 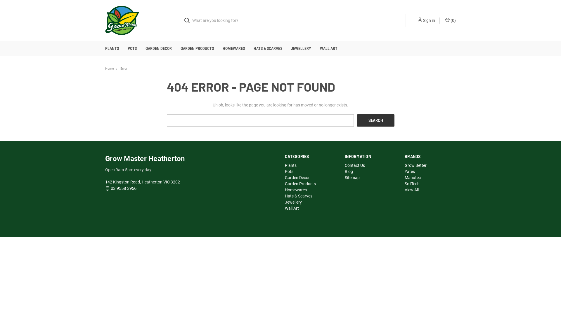 I want to click on POTS, so click(x=132, y=48).